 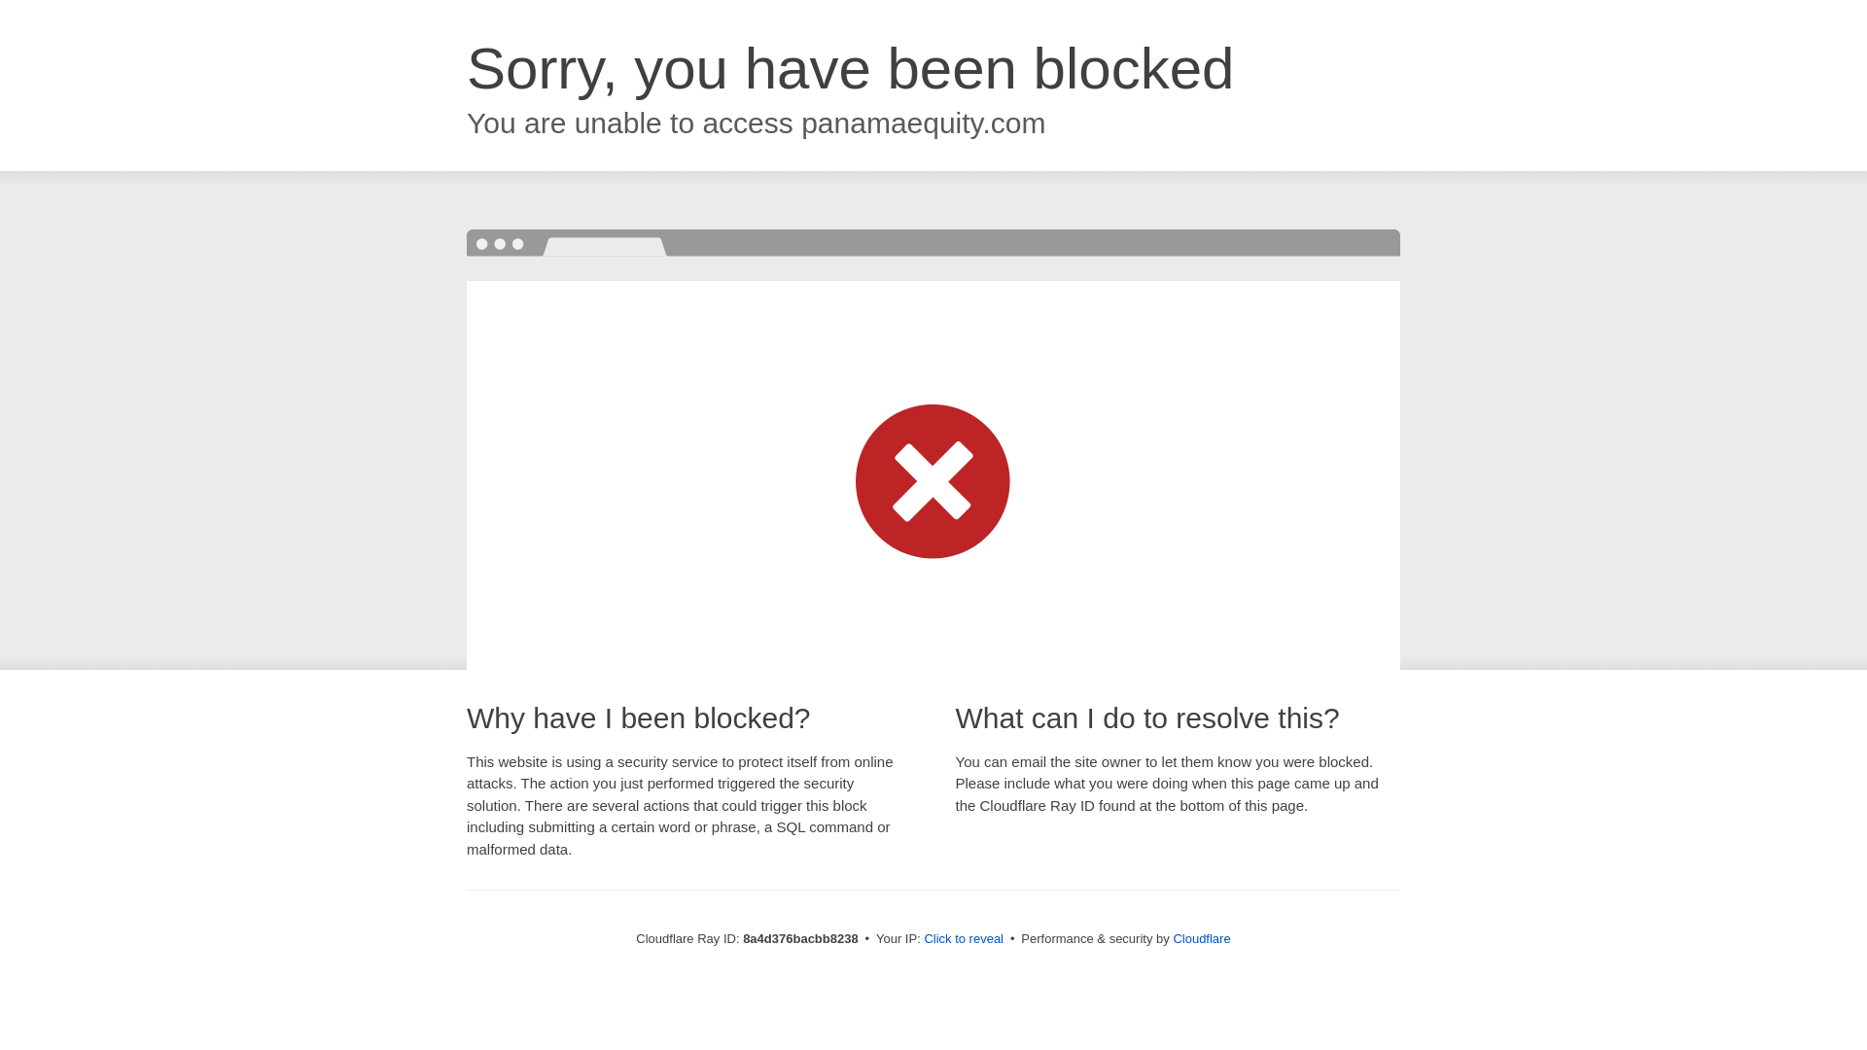 I want to click on Cloudflare, so click(x=1201, y=938).